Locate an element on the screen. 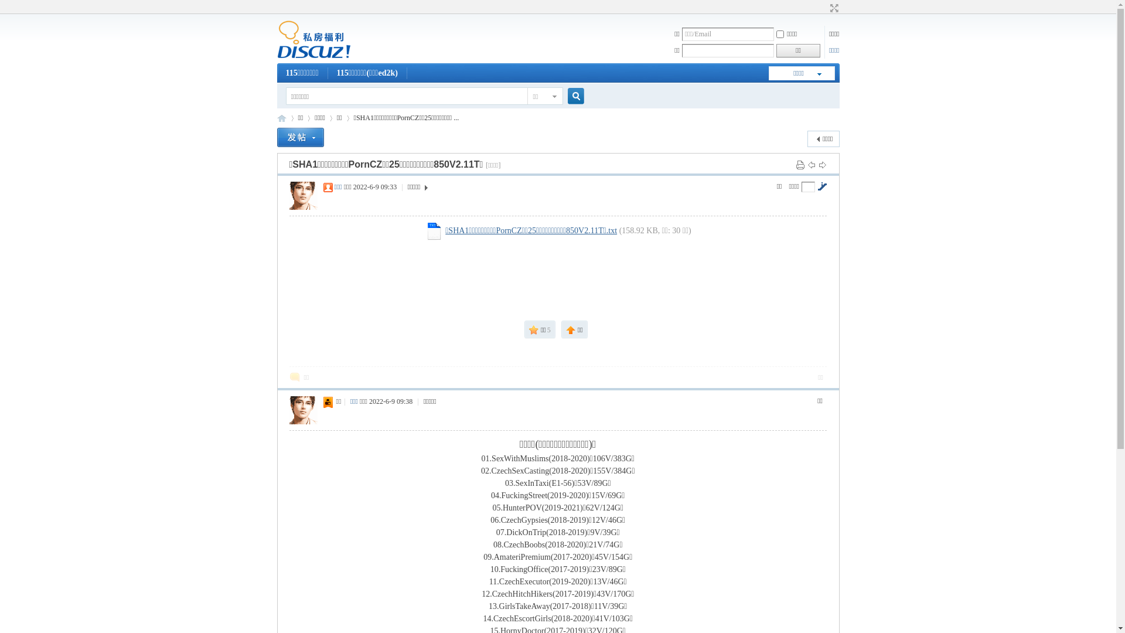  true is located at coordinates (571, 96).